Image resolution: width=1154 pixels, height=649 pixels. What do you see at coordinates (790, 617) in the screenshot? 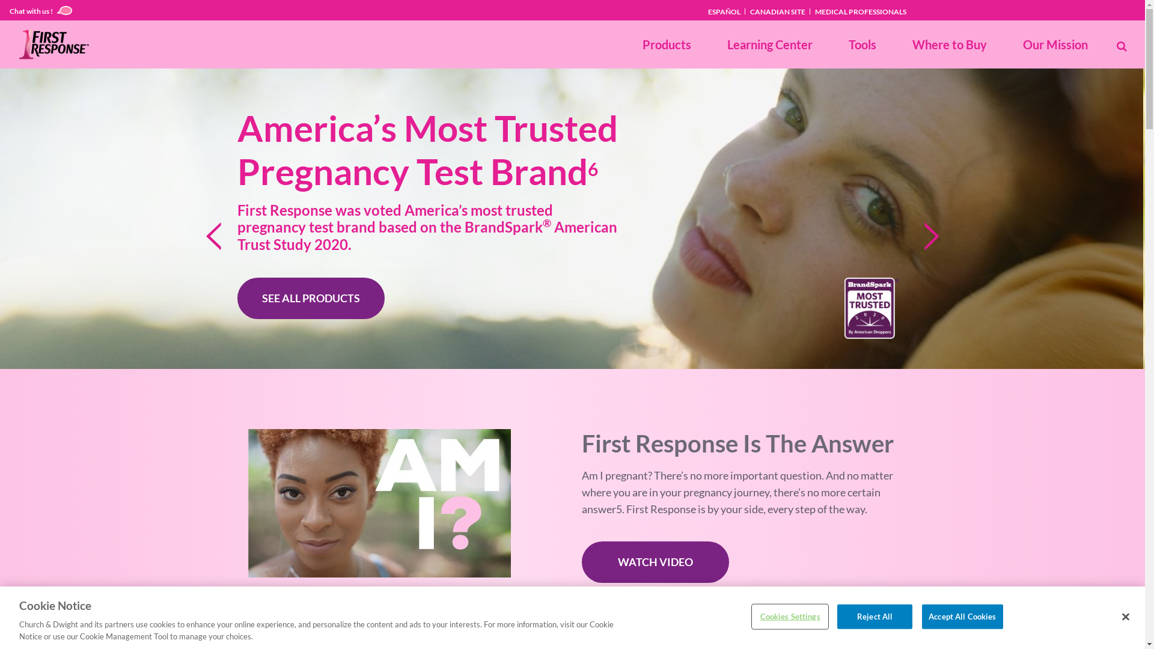
I see `Cookies Settings` at bounding box center [790, 617].